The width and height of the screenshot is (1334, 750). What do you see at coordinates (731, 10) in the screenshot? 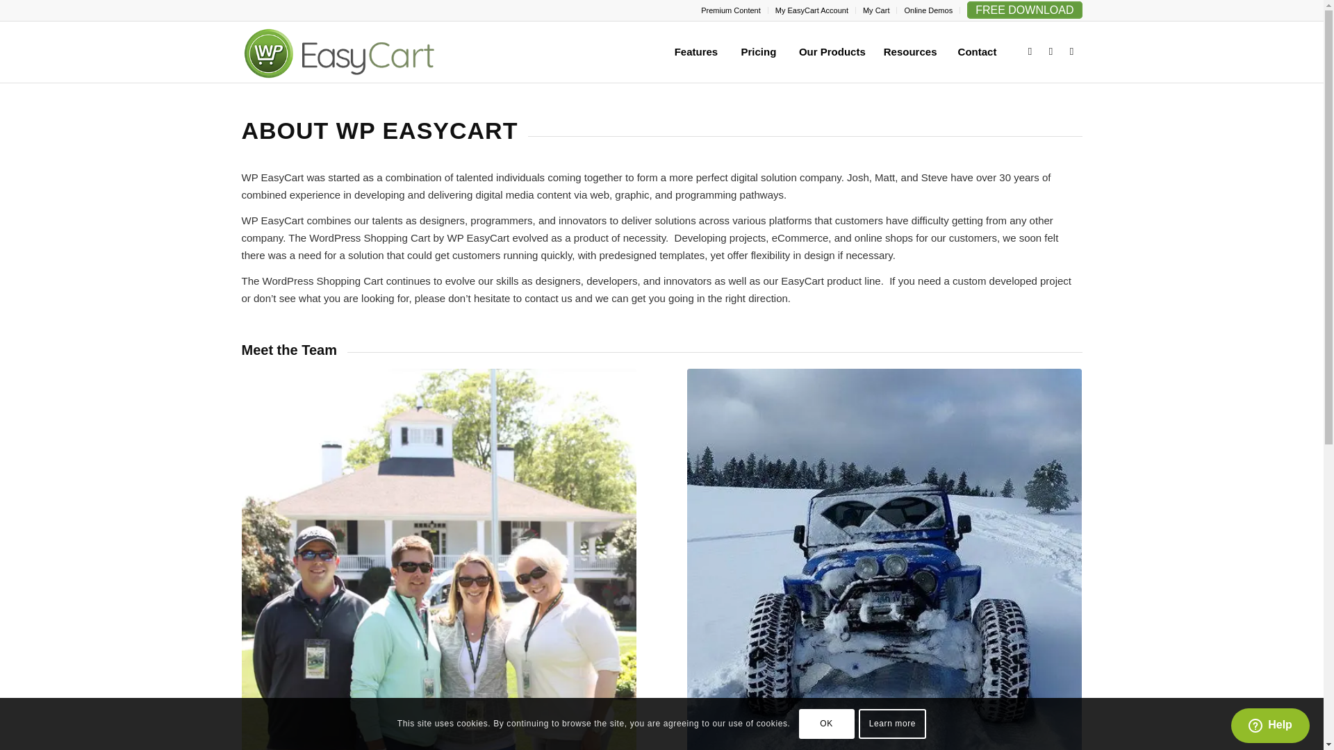
I see `Premium Content` at bounding box center [731, 10].